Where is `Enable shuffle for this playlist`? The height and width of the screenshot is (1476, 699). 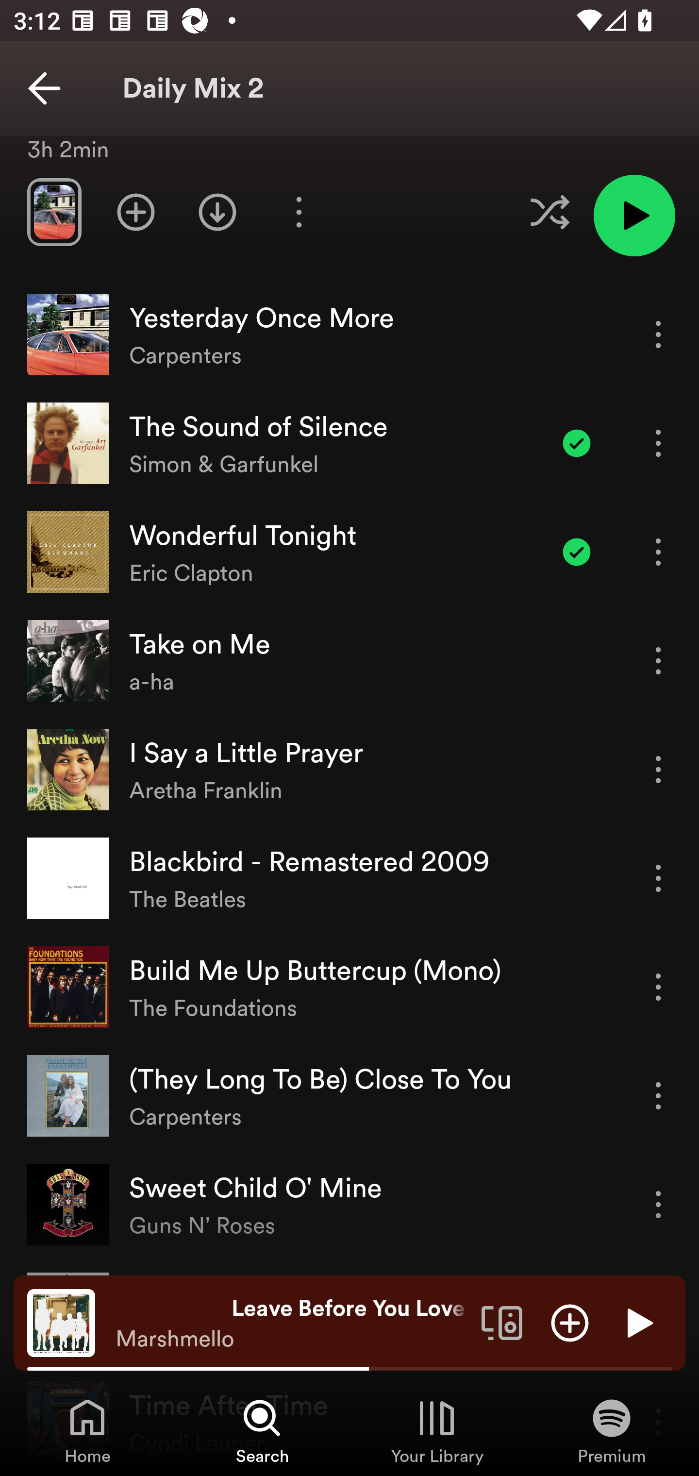 Enable shuffle for this playlist is located at coordinates (549, 212).